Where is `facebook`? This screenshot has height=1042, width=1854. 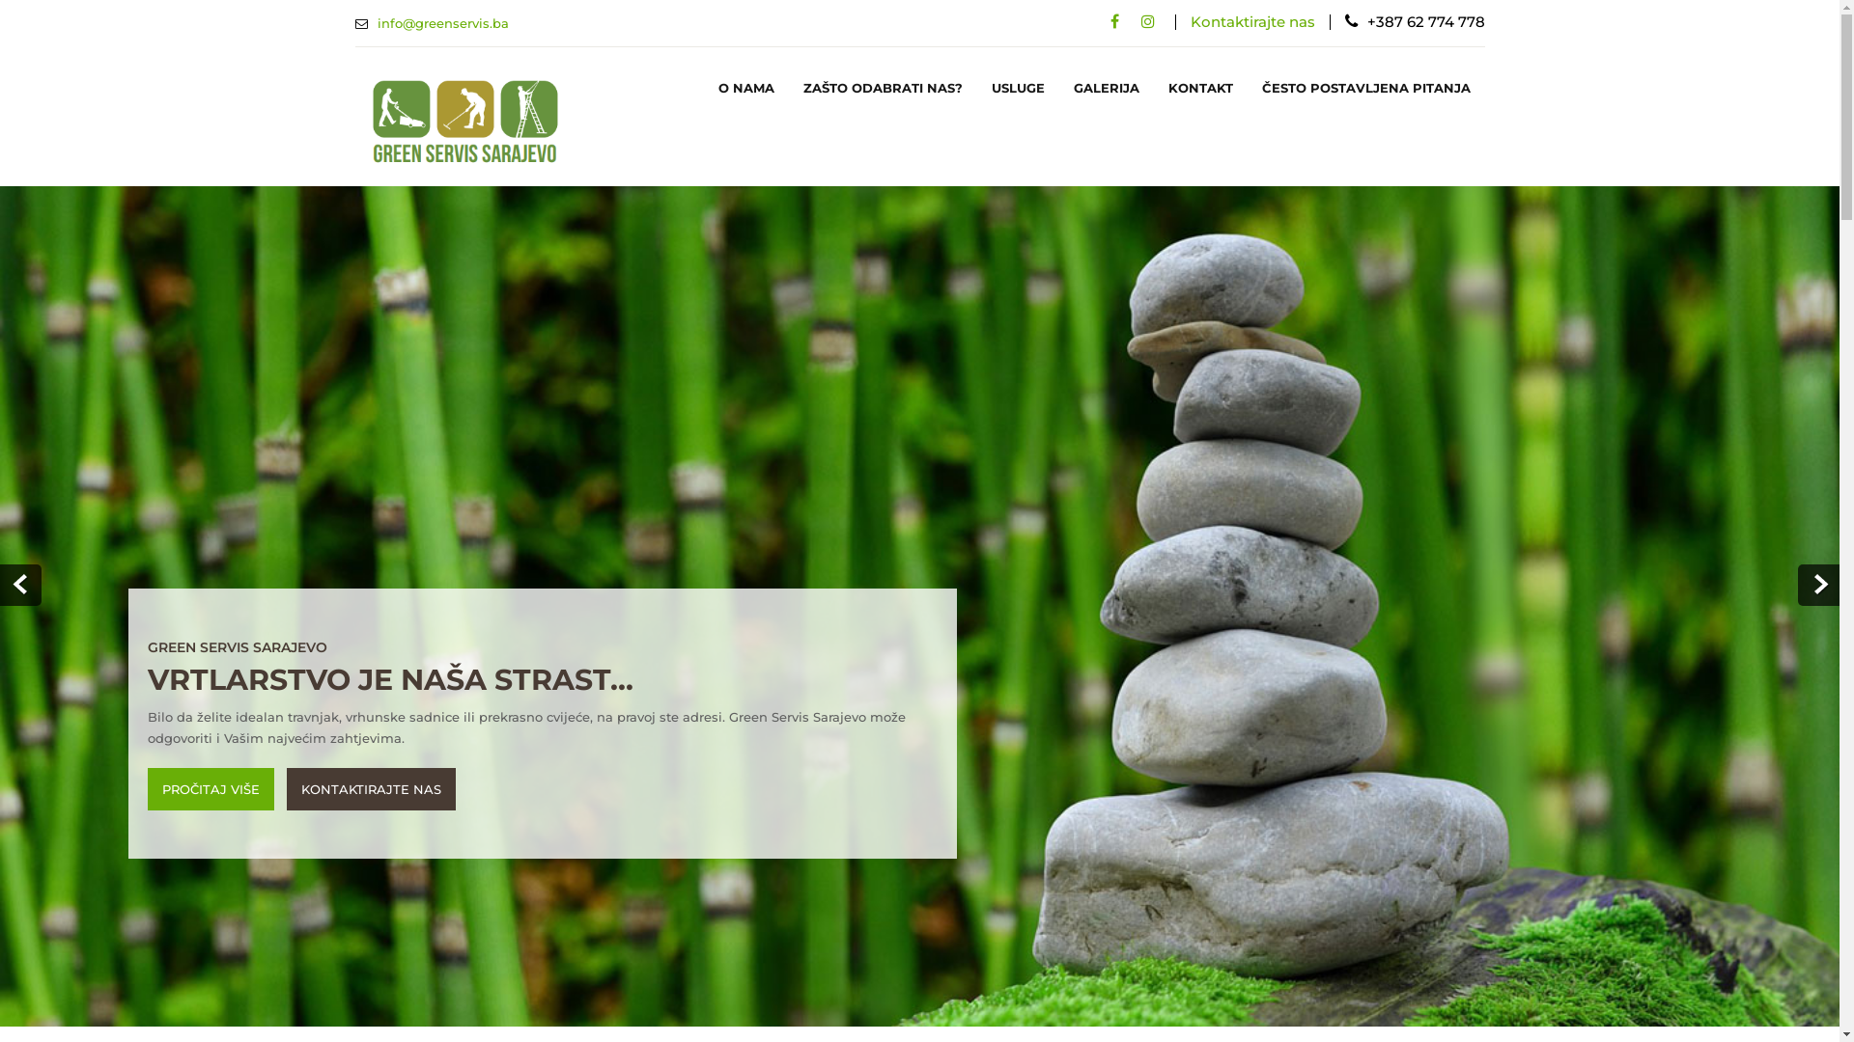 facebook is located at coordinates (1114, 21).